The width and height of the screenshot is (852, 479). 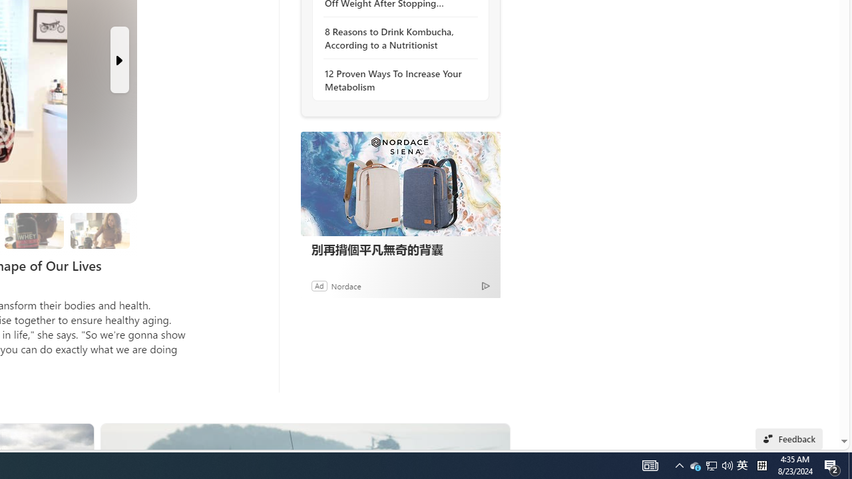 I want to click on Class: progress, so click(x=100, y=228).